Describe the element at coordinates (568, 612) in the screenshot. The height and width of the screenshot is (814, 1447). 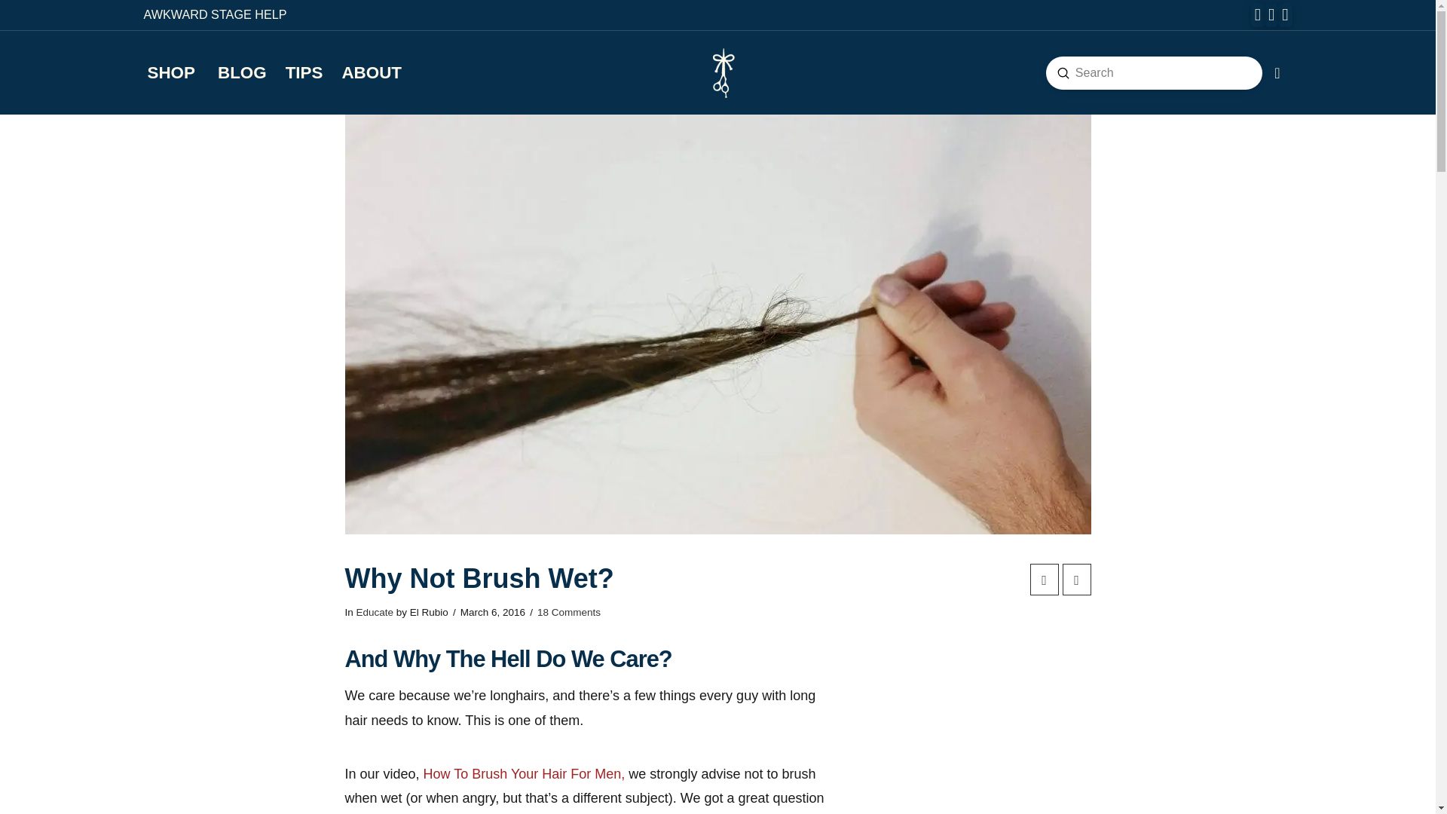
I see `18 Comments` at that location.